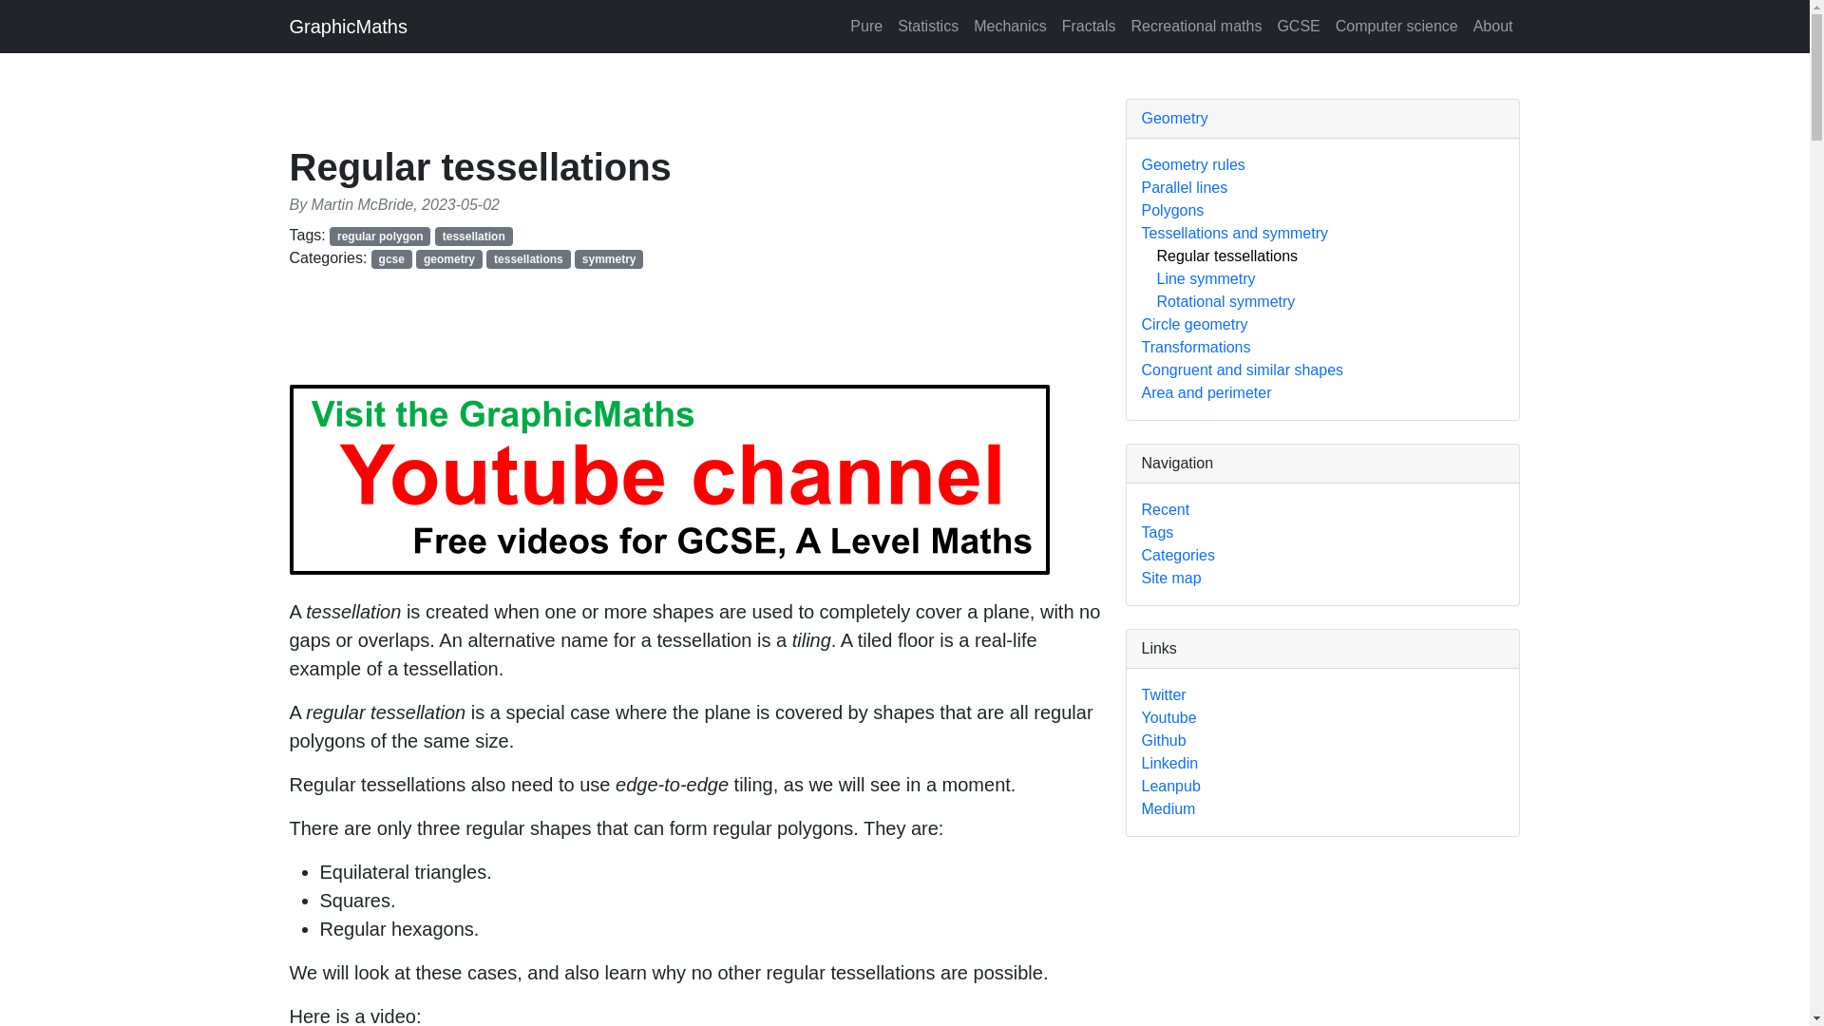  I want to click on Advertisement, so click(635, 334).